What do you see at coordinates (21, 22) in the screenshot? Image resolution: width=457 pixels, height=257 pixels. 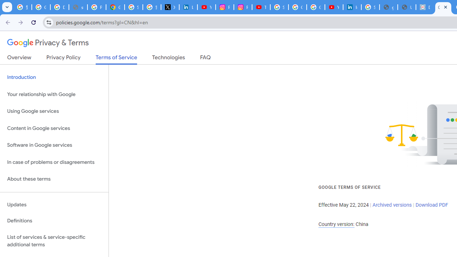 I see `Forward` at bounding box center [21, 22].